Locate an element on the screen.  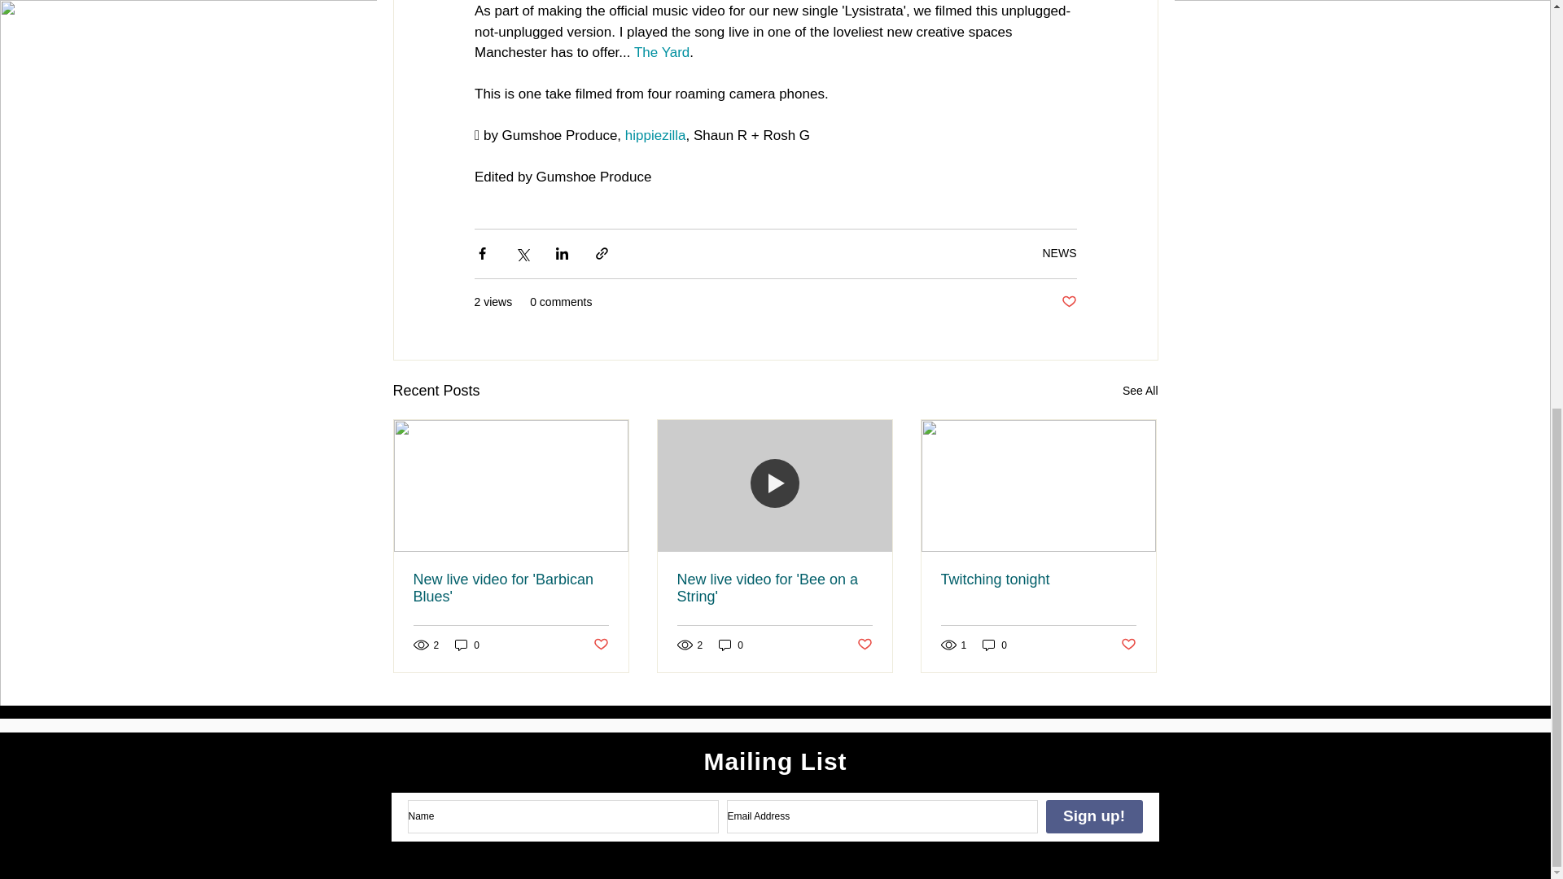
NEWS is located at coordinates (1059, 252).